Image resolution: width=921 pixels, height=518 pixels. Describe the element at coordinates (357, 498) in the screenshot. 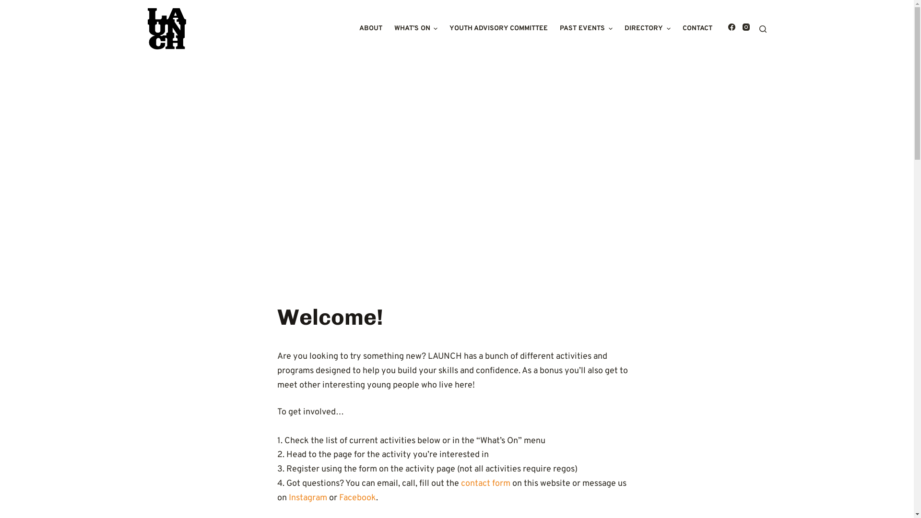

I see `Facebook` at that location.